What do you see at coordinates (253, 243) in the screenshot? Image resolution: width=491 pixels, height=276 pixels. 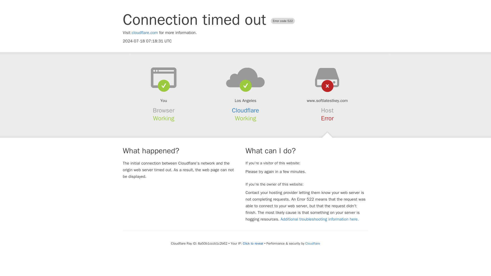 I see `Click to reveal` at bounding box center [253, 243].